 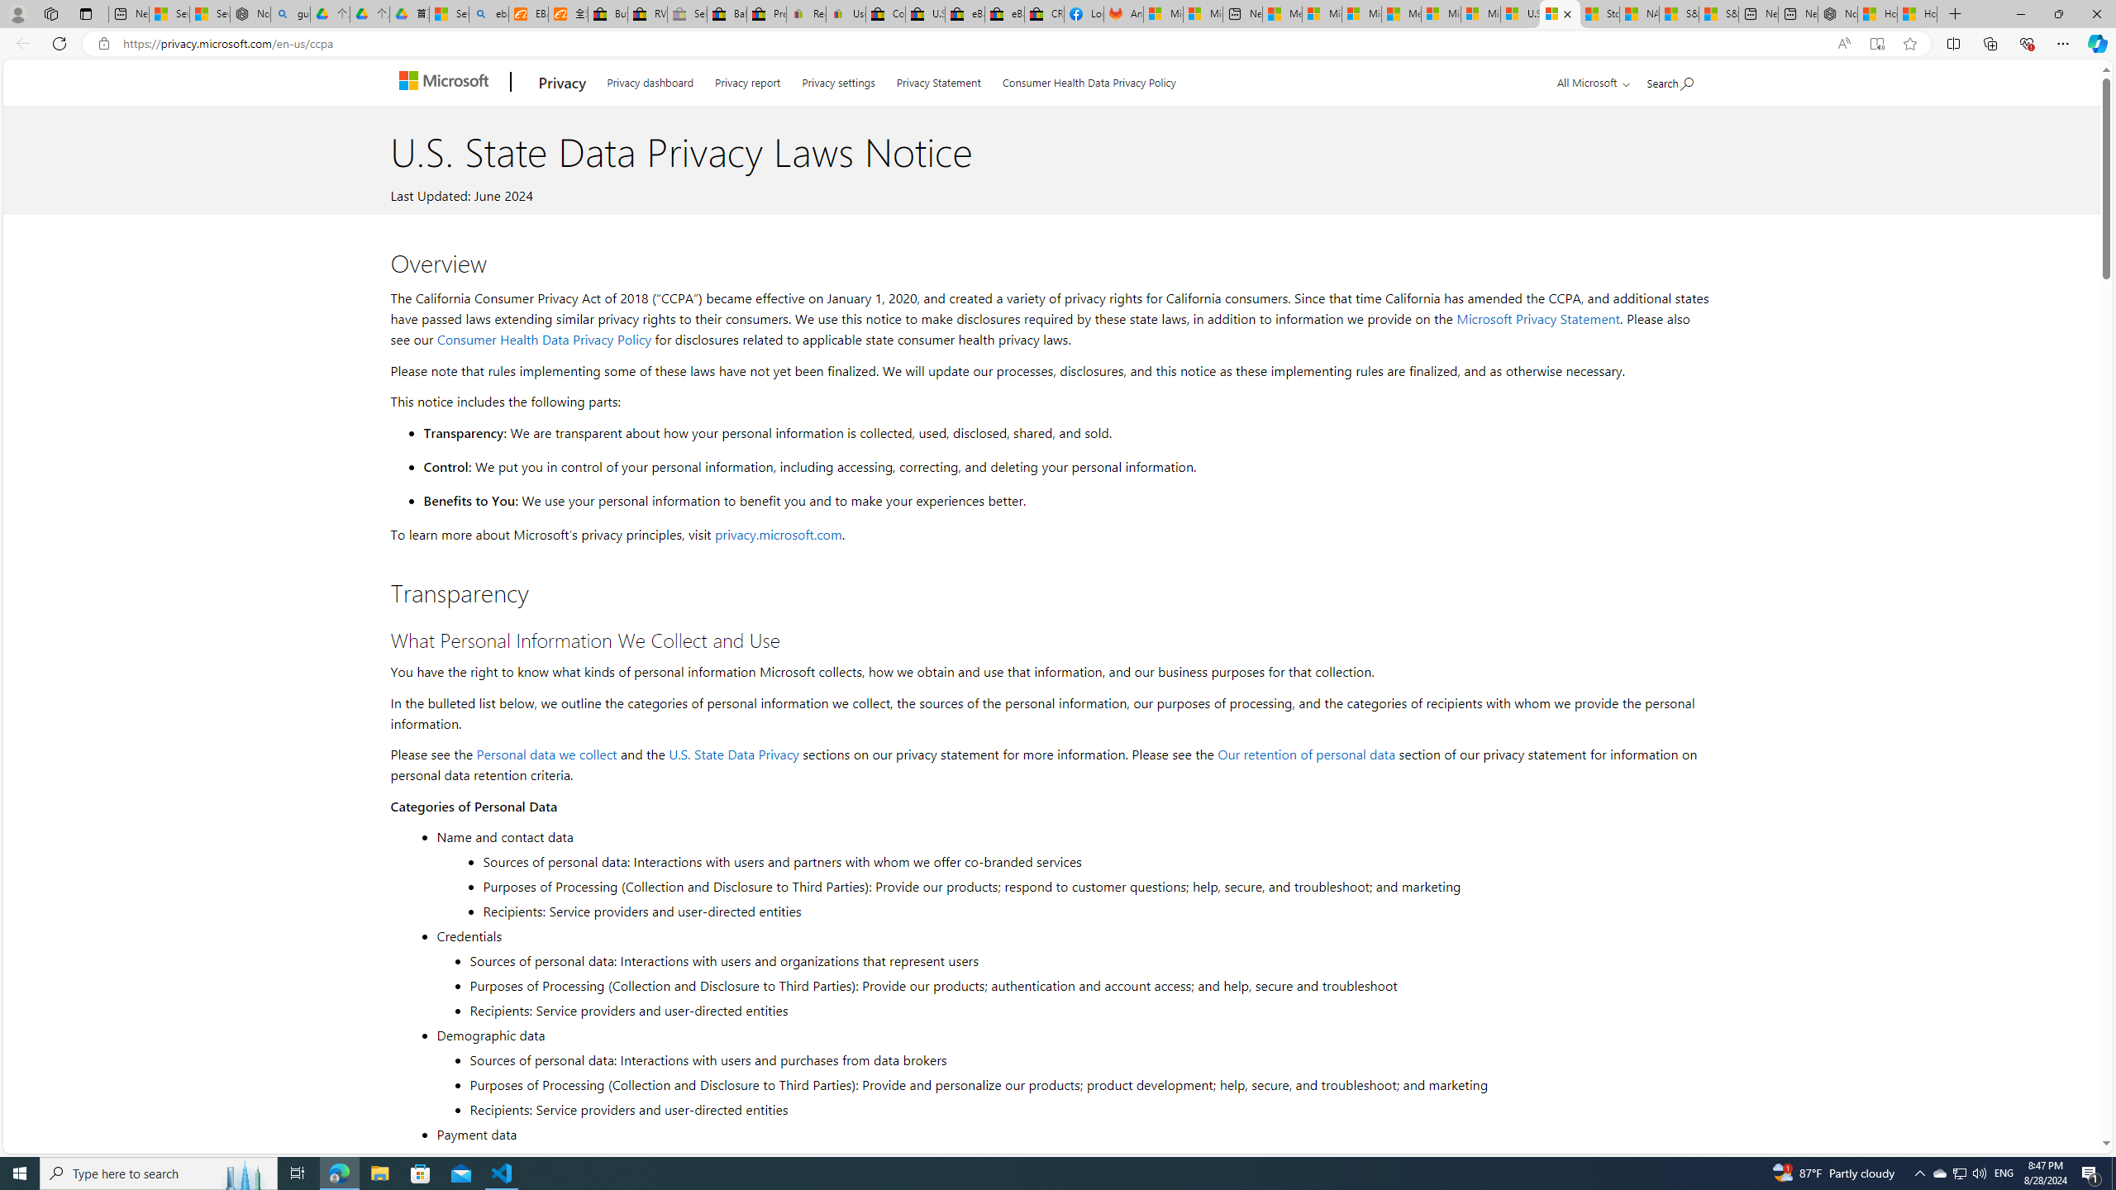 I want to click on Privacy report, so click(x=747, y=79).